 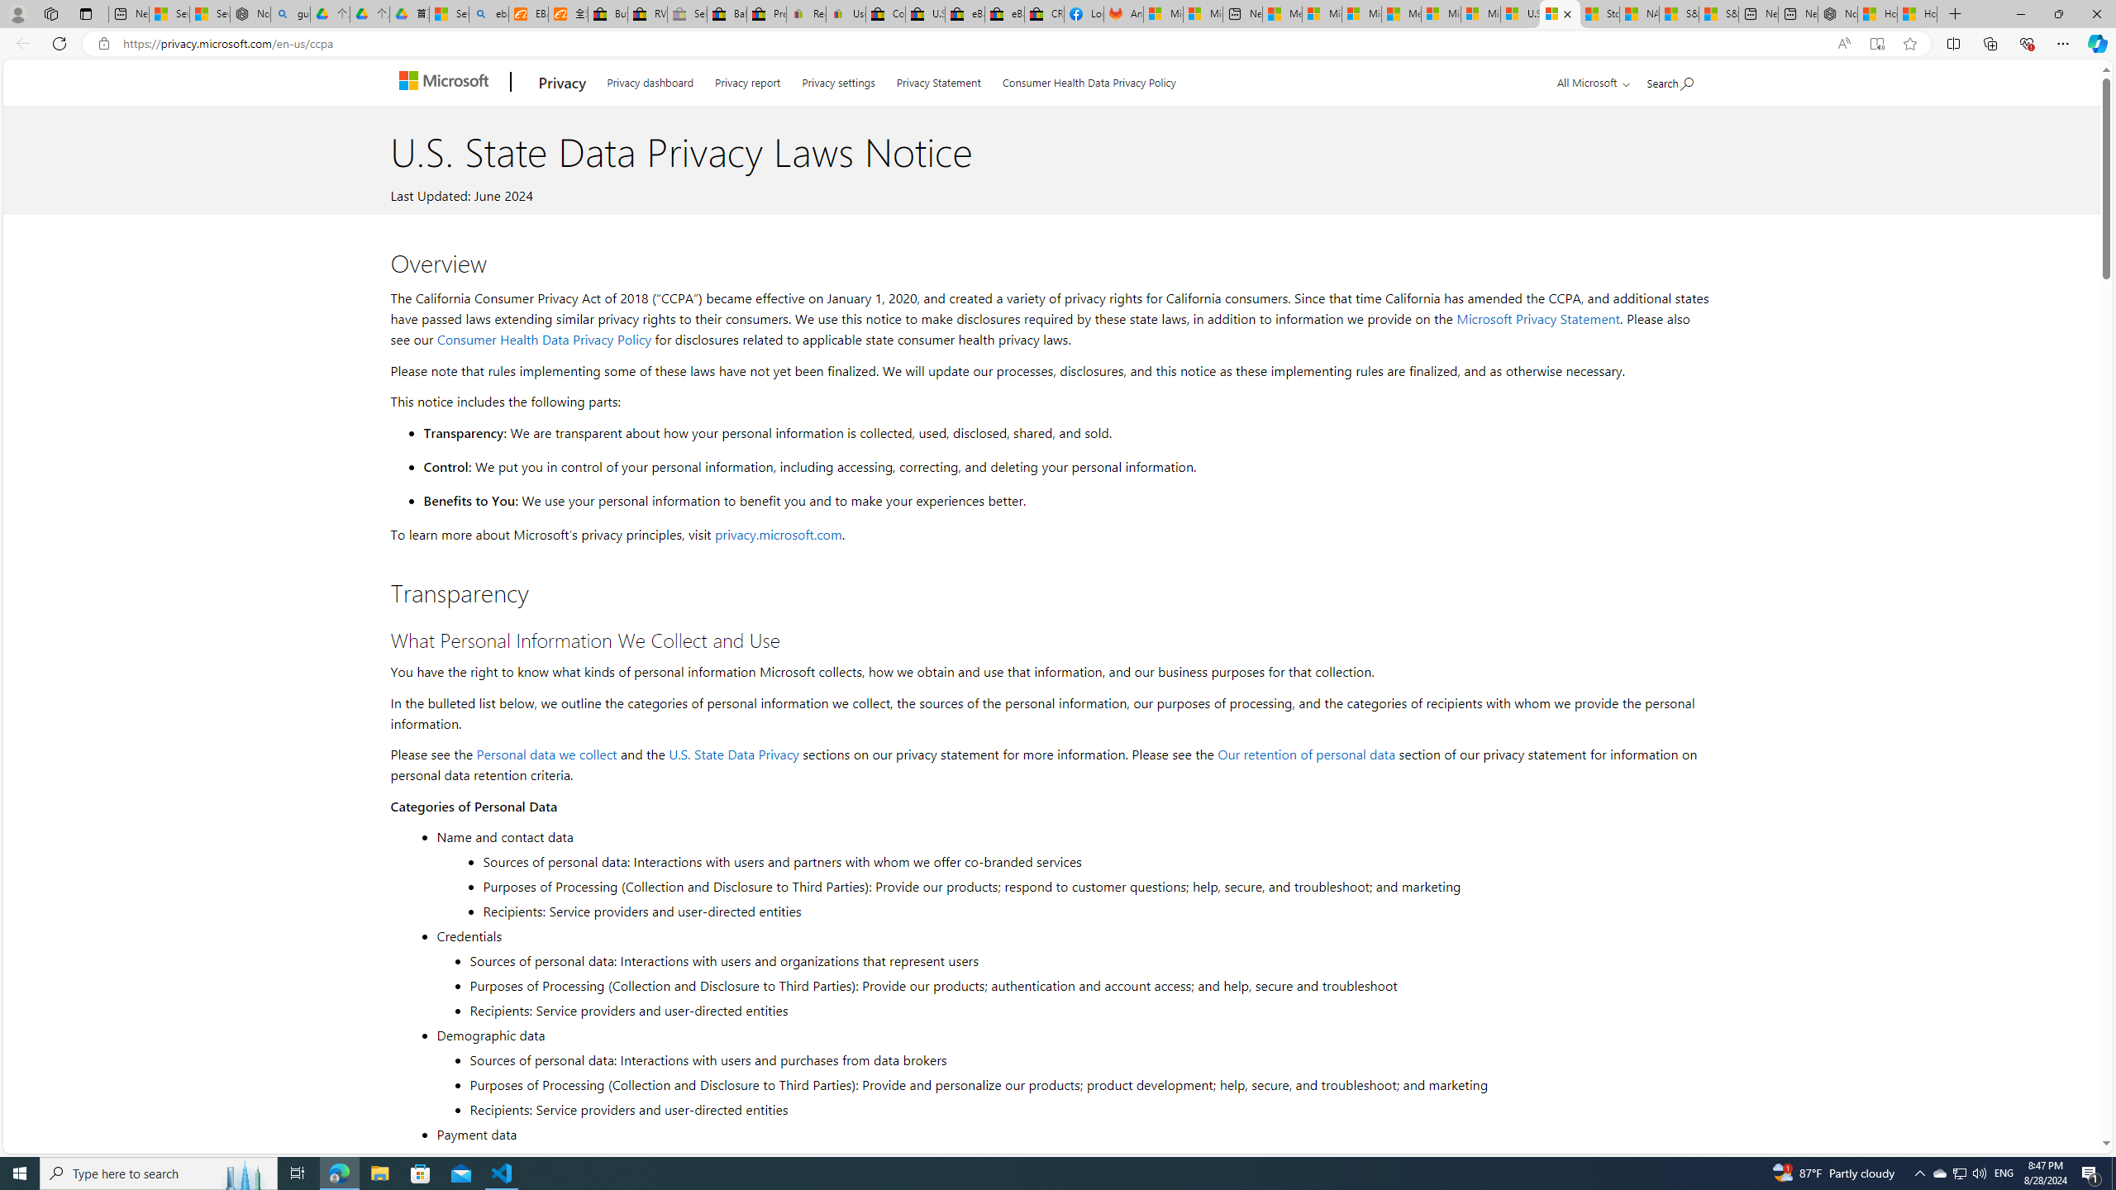 I want to click on Privacy report, so click(x=747, y=79).